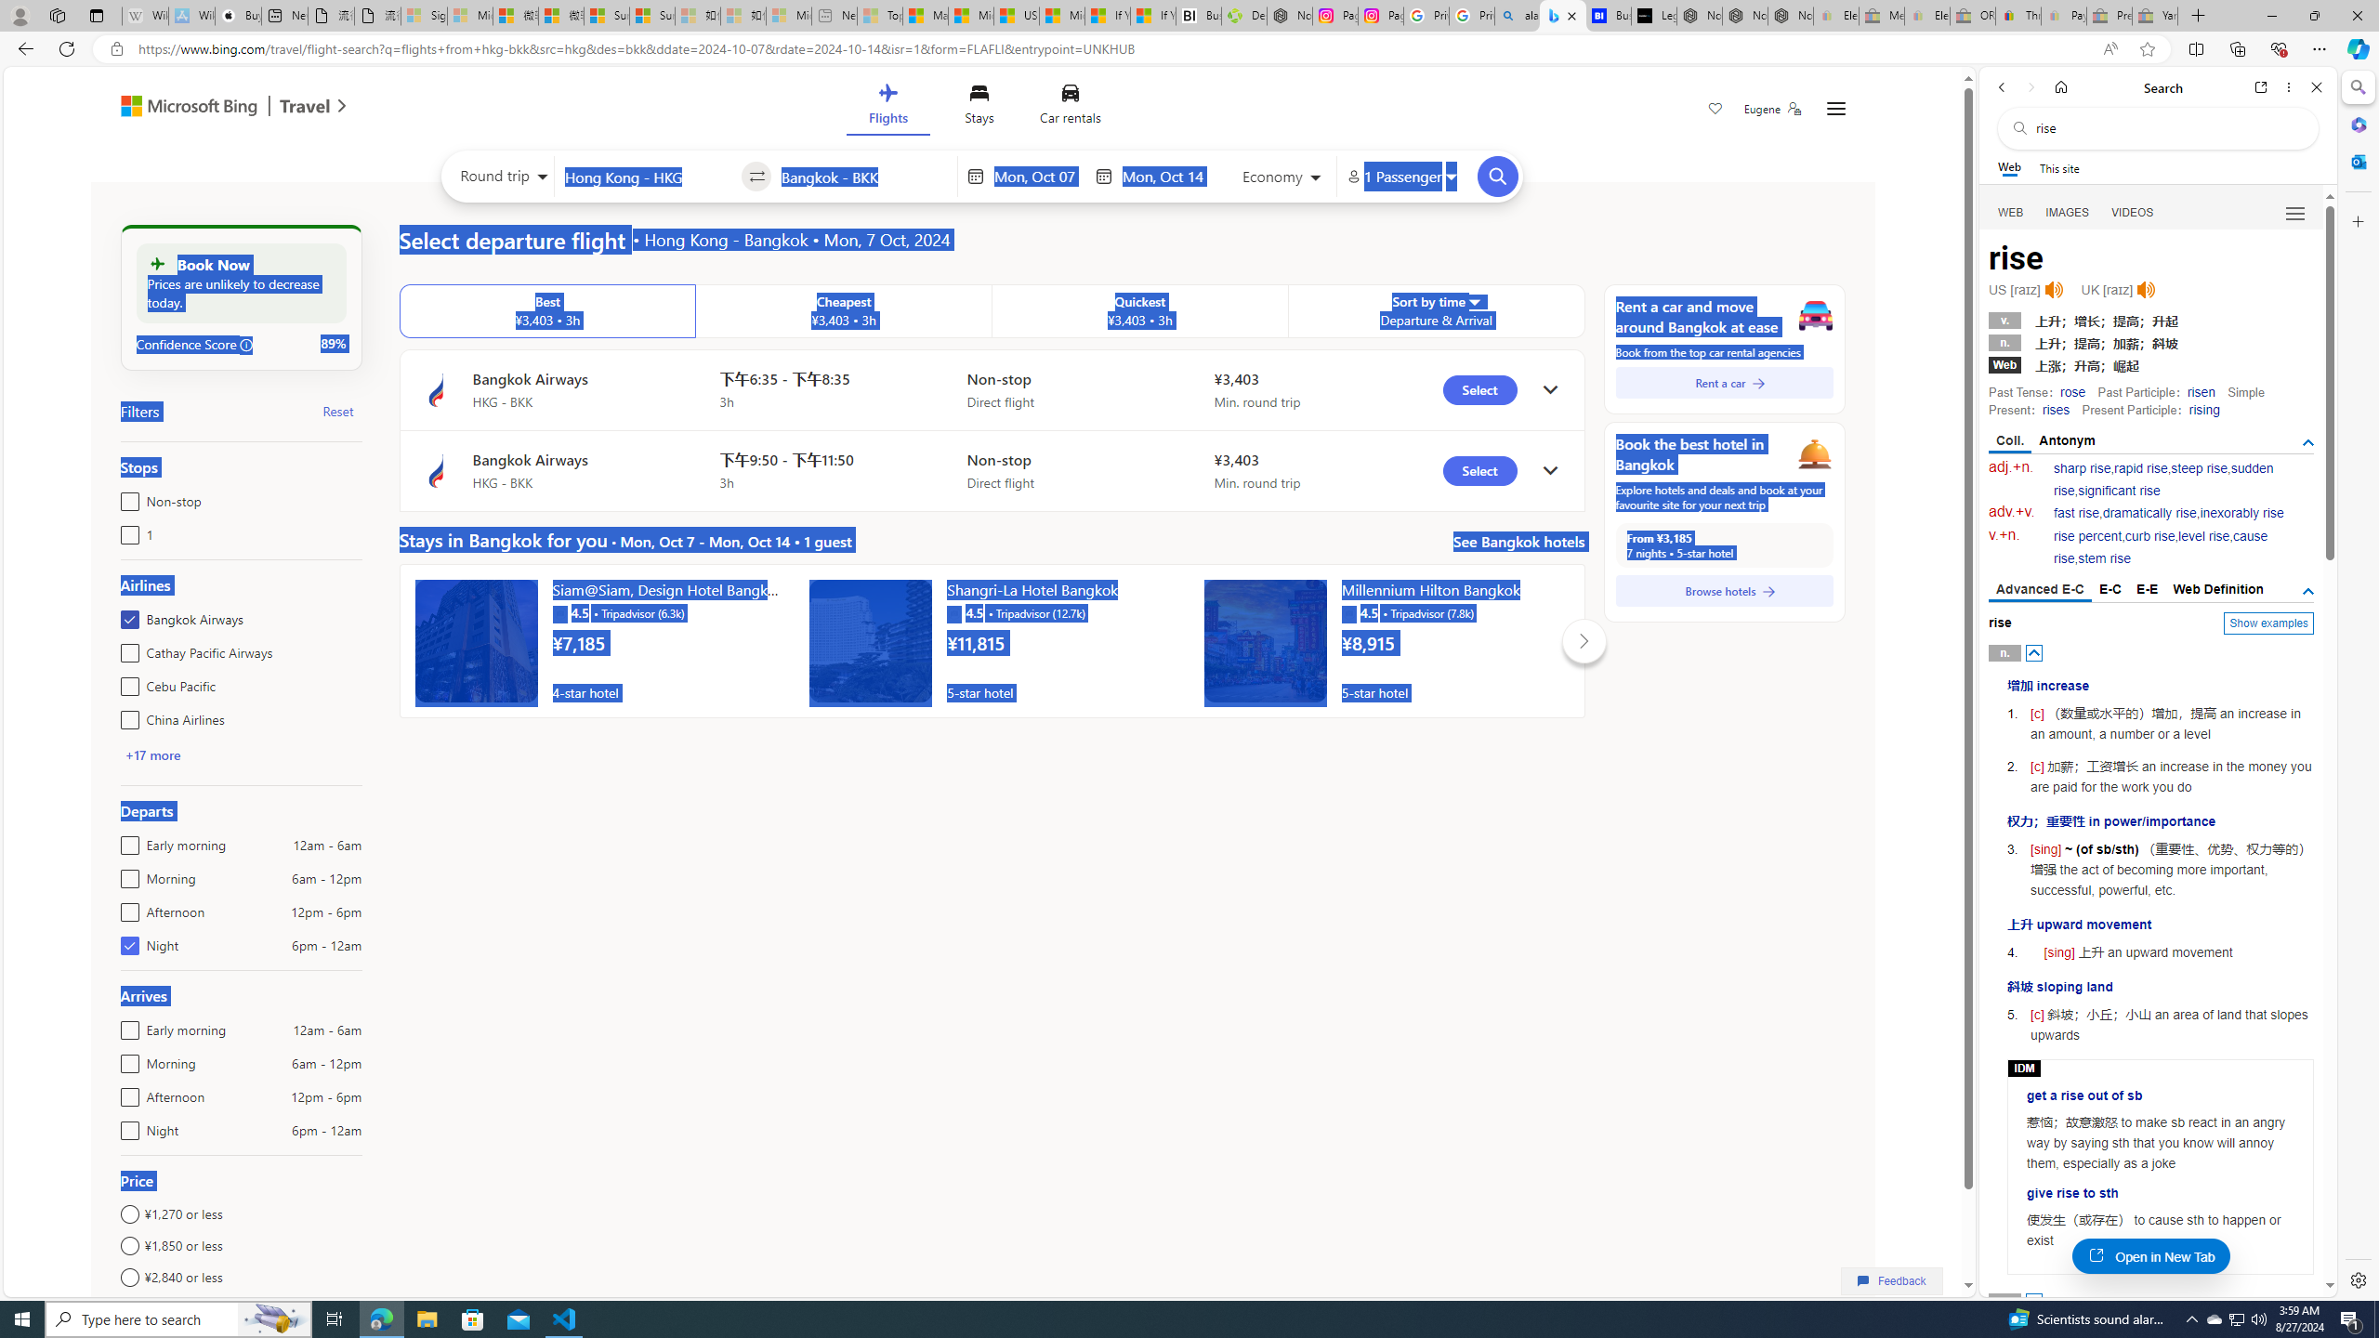  I want to click on Night6pm - 12am, so click(126, 1126).